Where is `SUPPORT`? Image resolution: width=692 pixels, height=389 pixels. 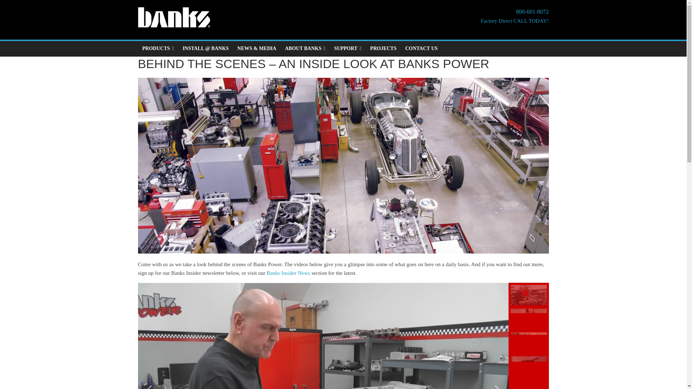 SUPPORT is located at coordinates (348, 48).